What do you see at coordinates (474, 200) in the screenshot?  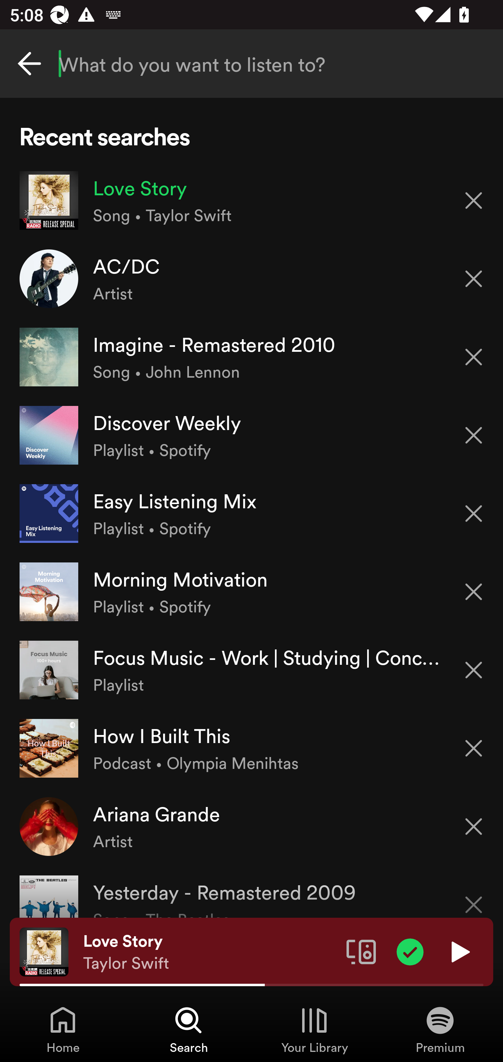 I see `Remove` at bounding box center [474, 200].